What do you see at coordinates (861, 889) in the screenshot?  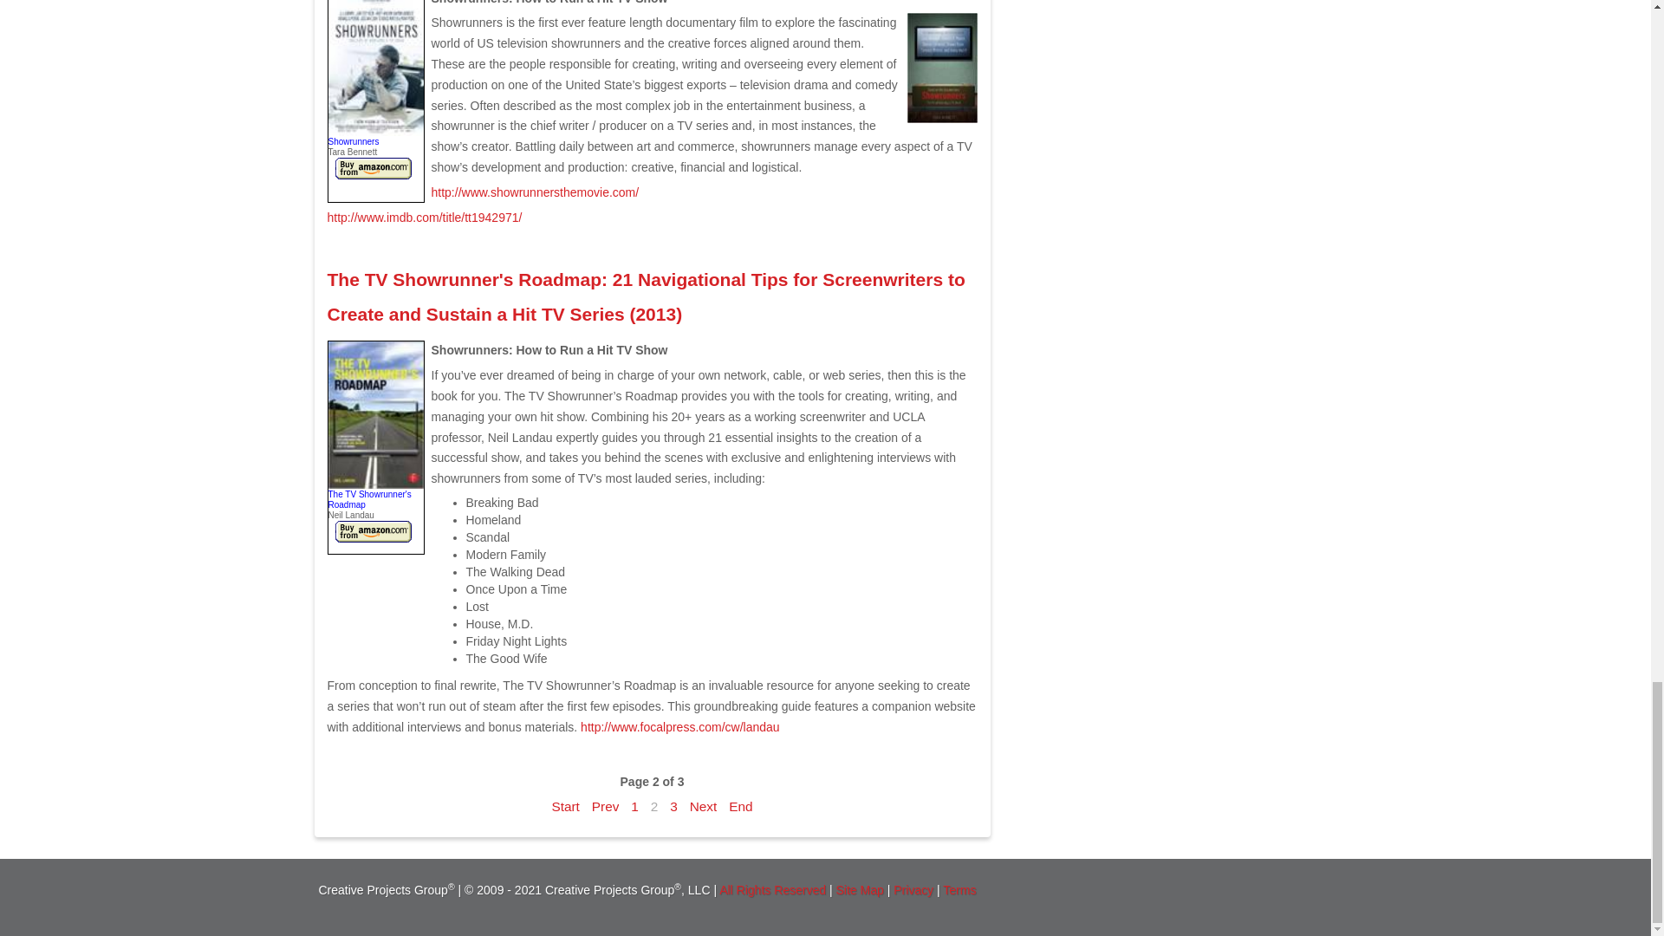 I see `Site Map` at bounding box center [861, 889].